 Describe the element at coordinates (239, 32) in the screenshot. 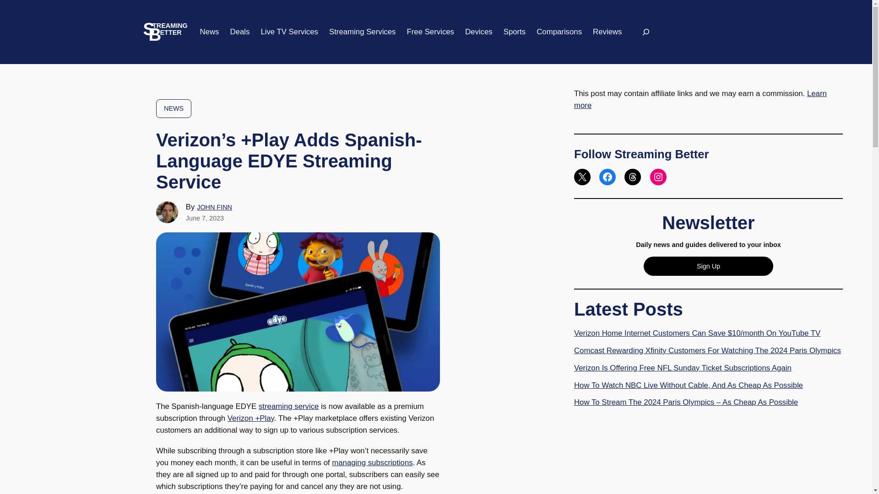

I see `Deals` at that location.